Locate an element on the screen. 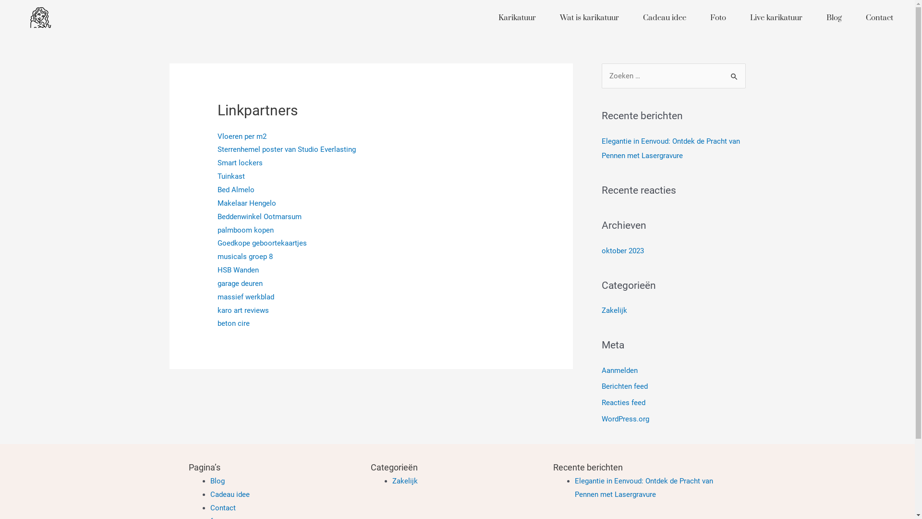 Image resolution: width=922 pixels, height=519 pixels. massief werkblad is located at coordinates (246, 297).